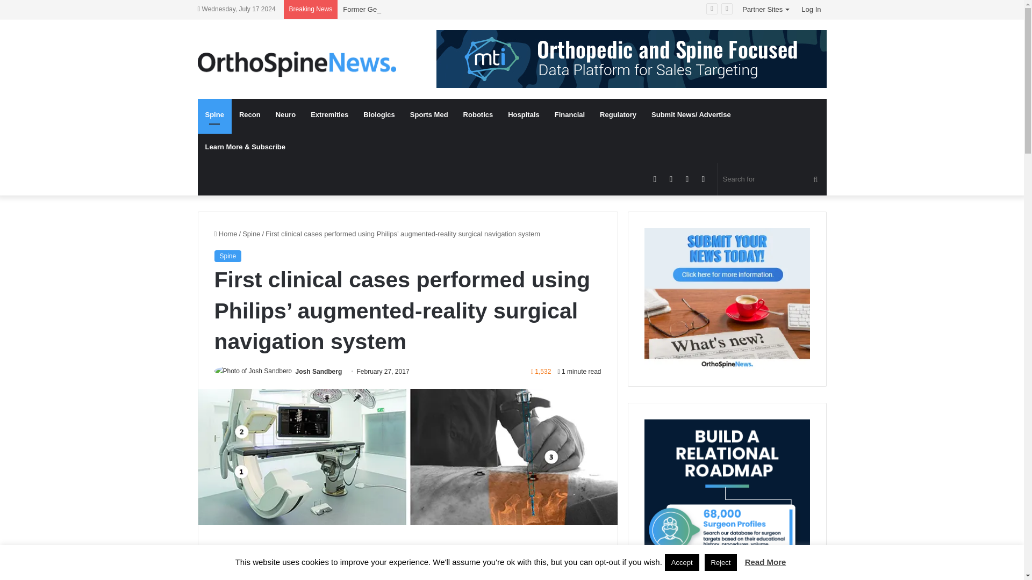 The width and height of the screenshot is (1032, 580). What do you see at coordinates (811, 9) in the screenshot?
I see `Log In` at bounding box center [811, 9].